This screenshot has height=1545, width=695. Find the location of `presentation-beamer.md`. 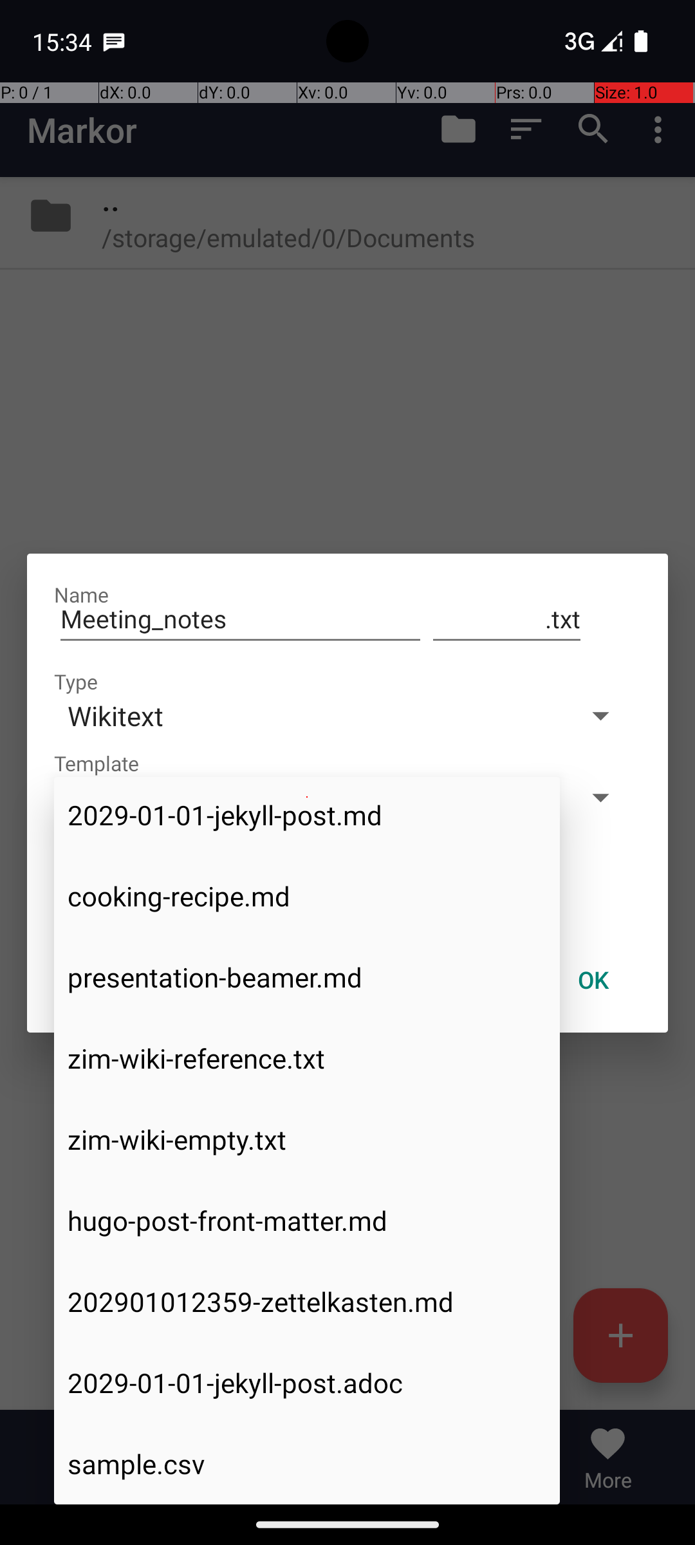

presentation-beamer.md is located at coordinates (307, 977).